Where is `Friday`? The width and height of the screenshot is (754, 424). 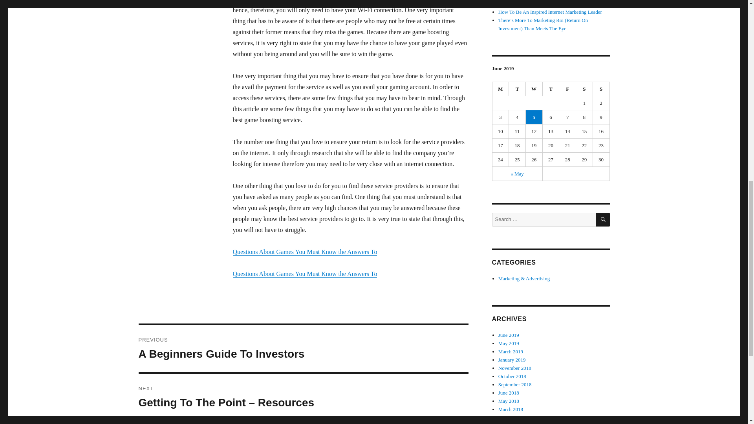
Friday is located at coordinates (567, 89).